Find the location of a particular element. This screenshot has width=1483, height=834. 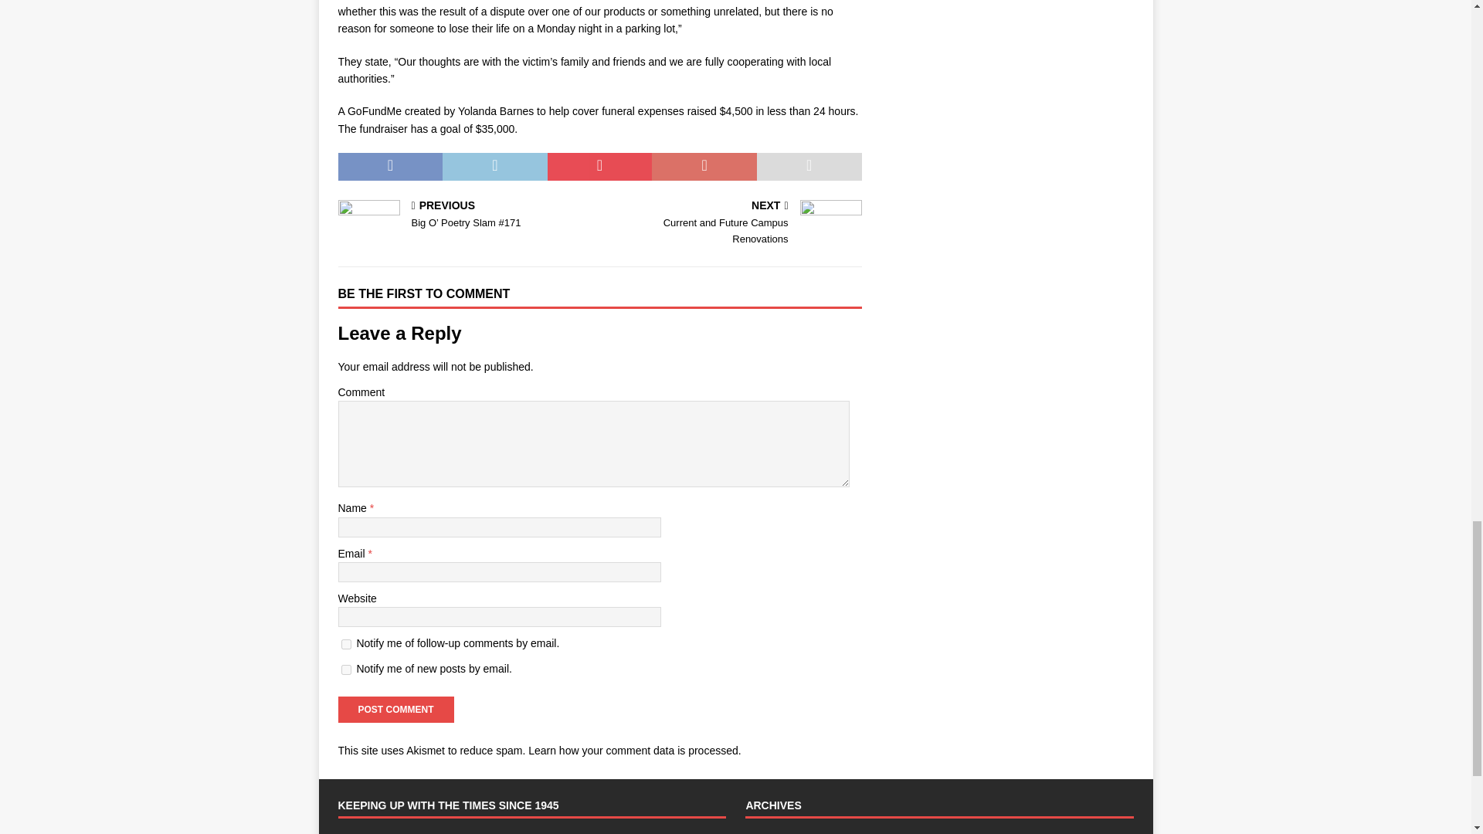

Post Comment is located at coordinates (395, 709).